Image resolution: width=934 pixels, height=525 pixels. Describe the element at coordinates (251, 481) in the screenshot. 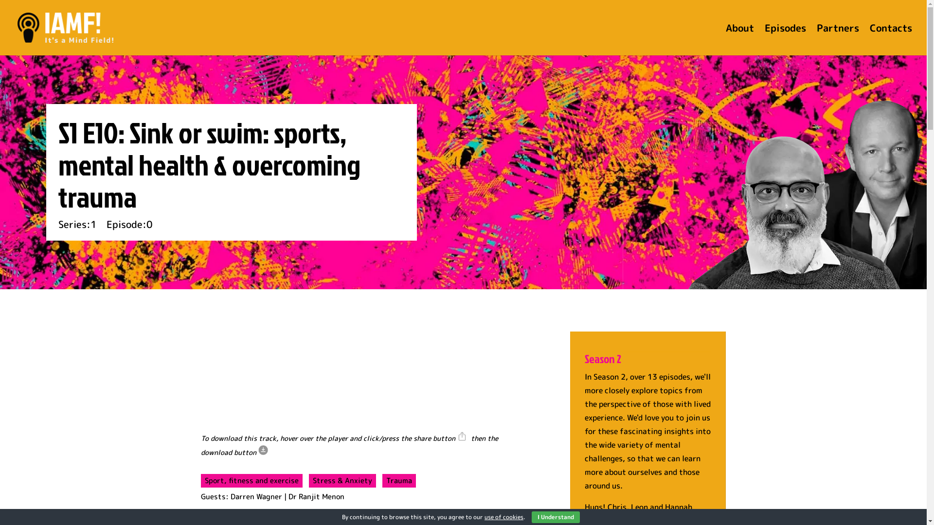

I see `Sport, fitness and exercise` at that location.